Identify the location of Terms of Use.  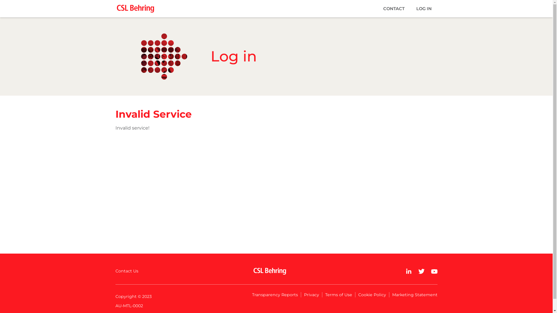
(339, 295).